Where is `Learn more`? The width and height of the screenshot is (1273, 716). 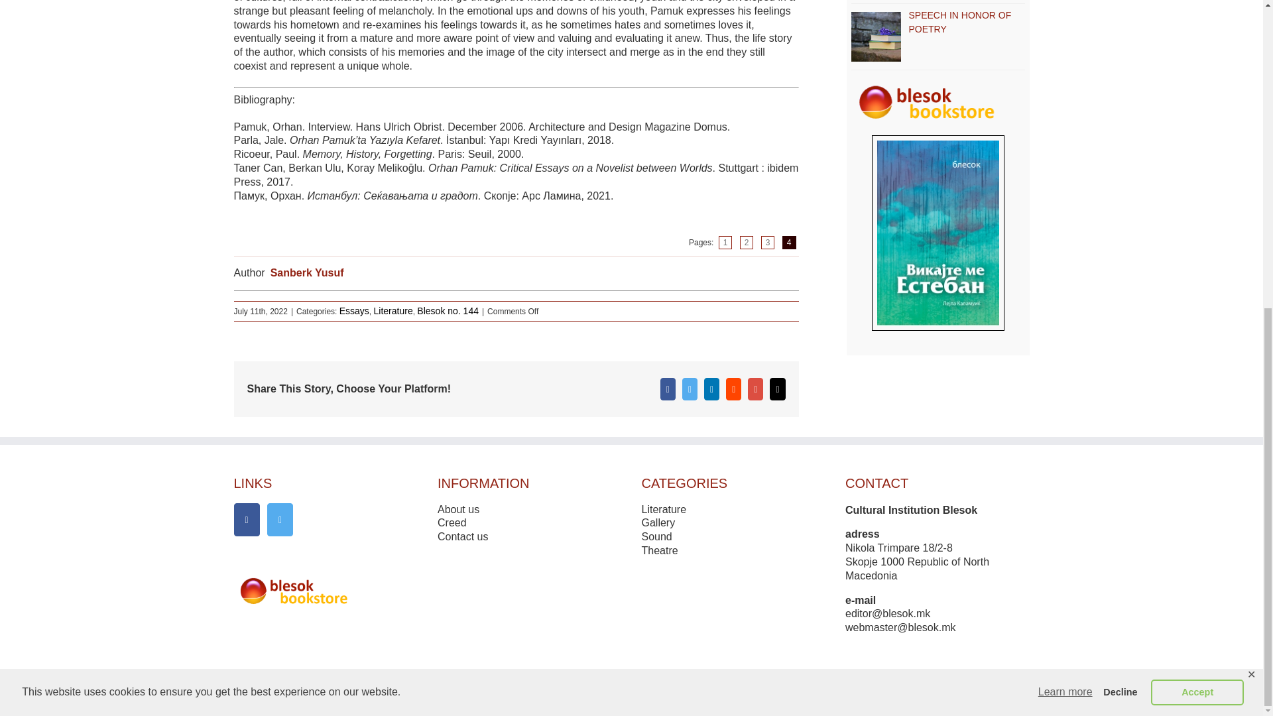 Learn more is located at coordinates (1065, 155).